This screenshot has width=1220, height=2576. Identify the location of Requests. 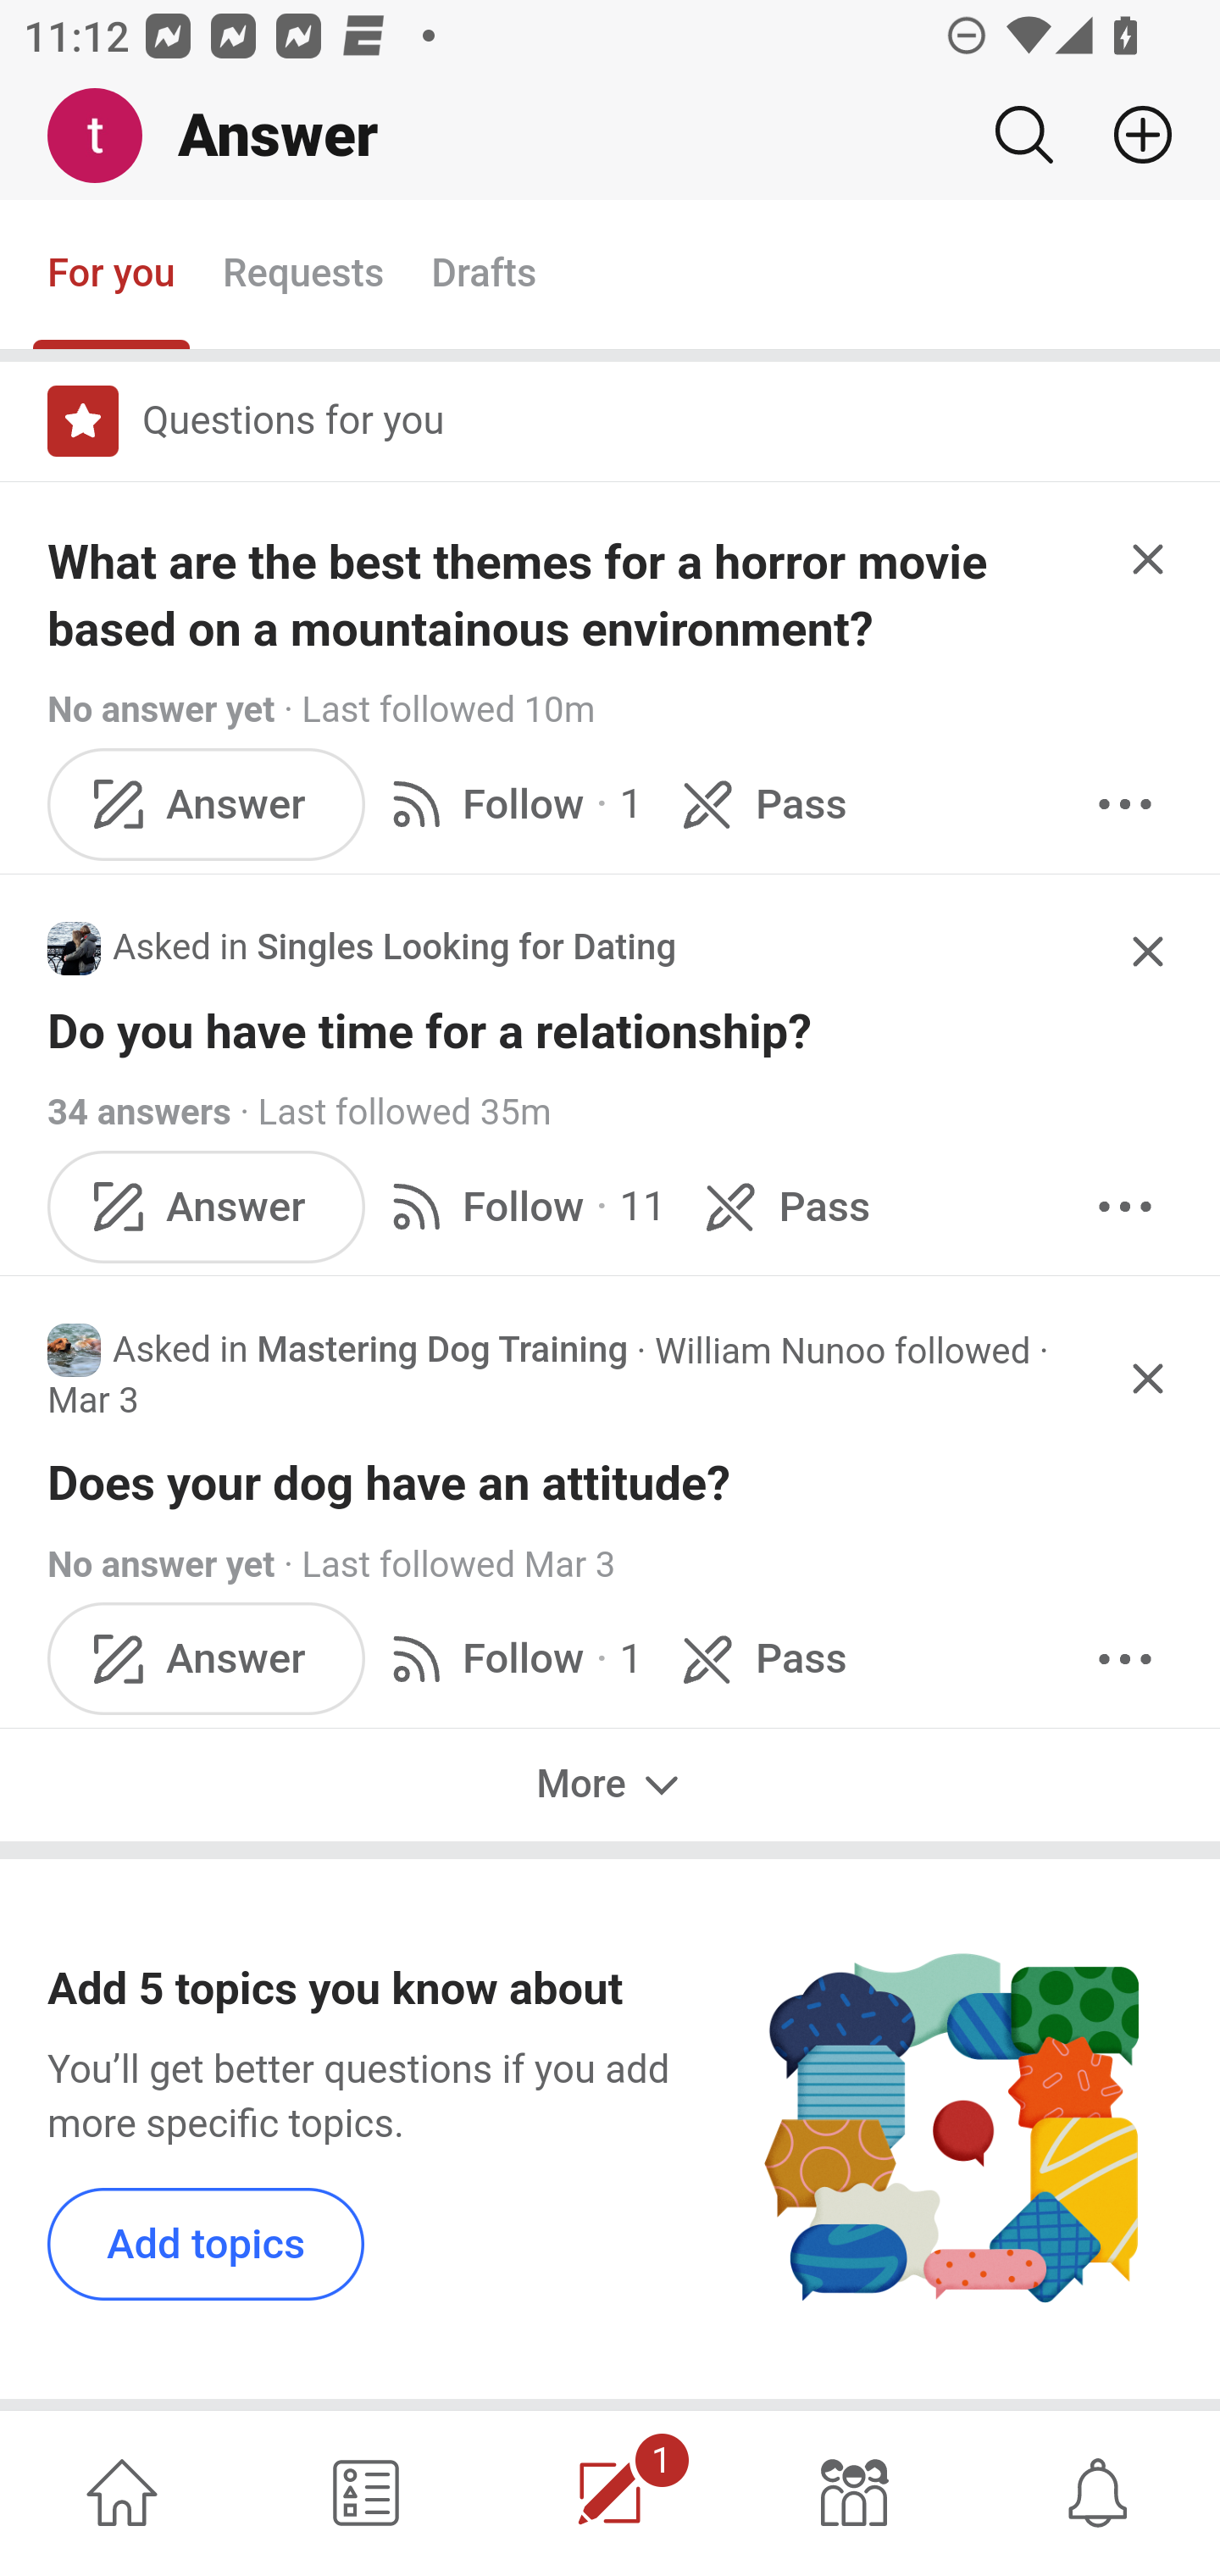
(302, 275).